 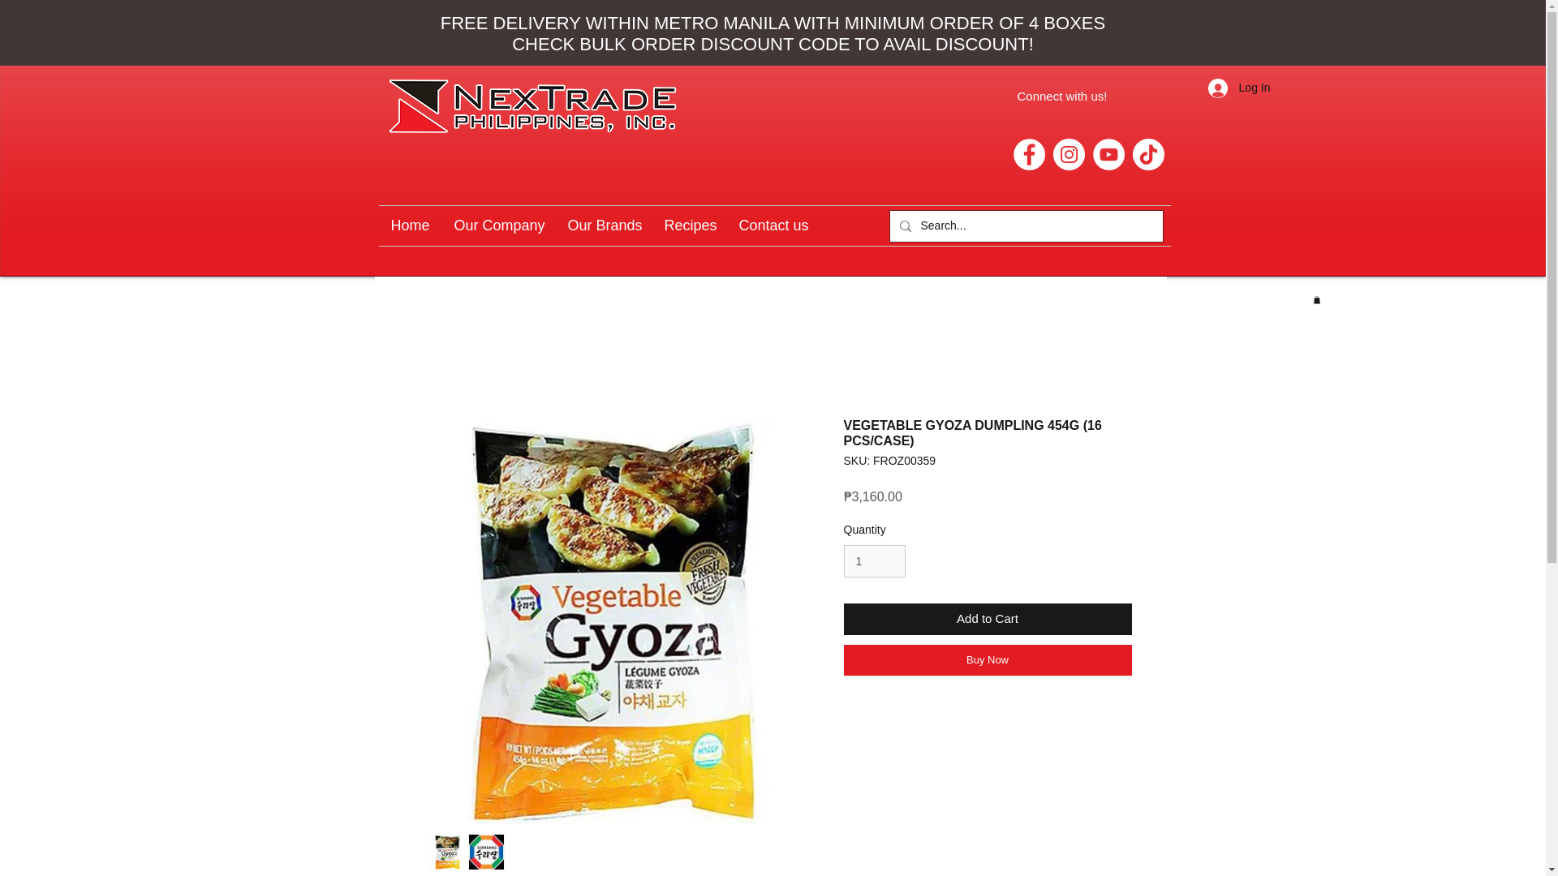 I want to click on Log In, so click(x=1239, y=88).